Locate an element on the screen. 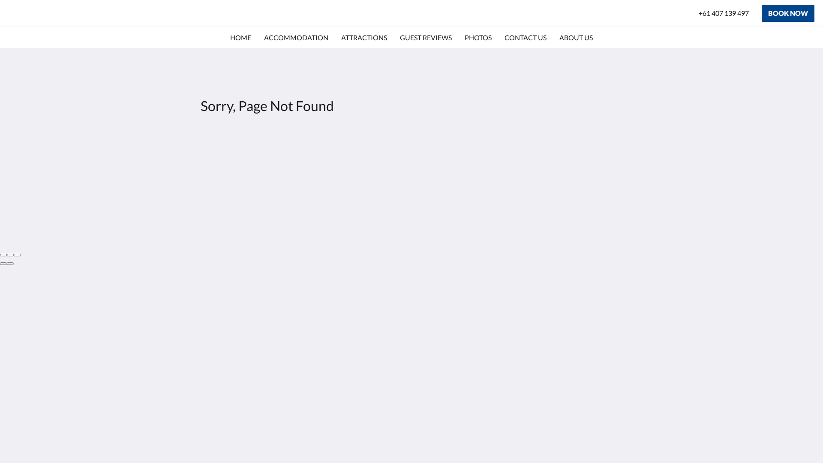 The width and height of the screenshot is (823, 463). BOOK NOW is located at coordinates (788, 13).